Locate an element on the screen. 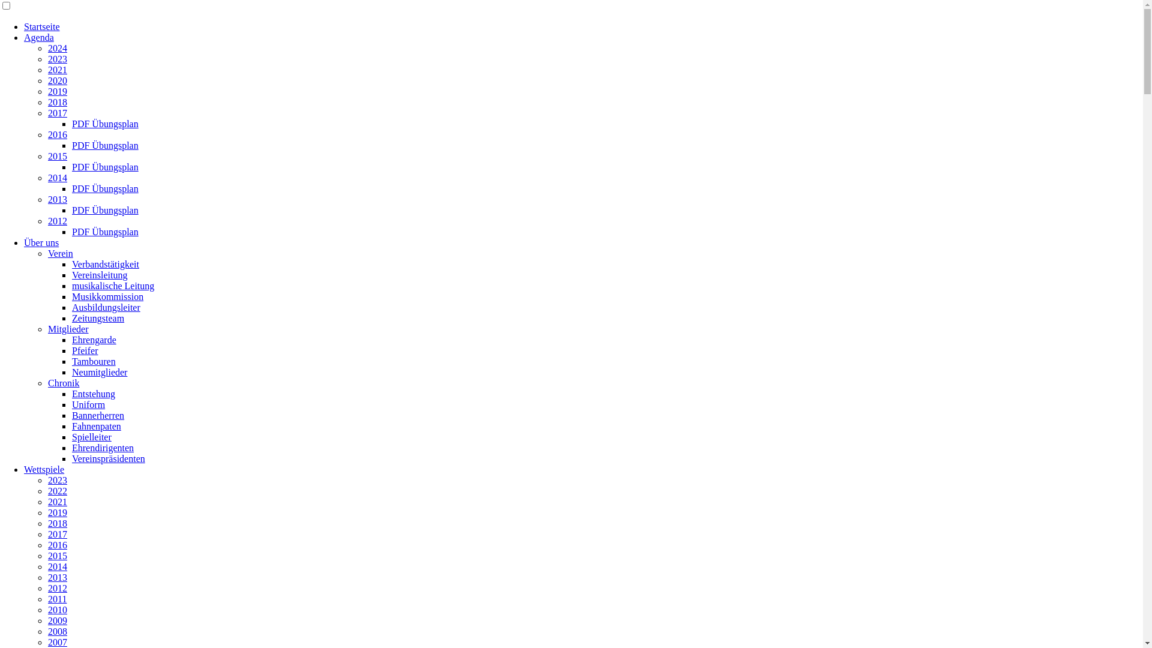 The image size is (1152, 648). Zeitungsteam is located at coordinates (98, 318).